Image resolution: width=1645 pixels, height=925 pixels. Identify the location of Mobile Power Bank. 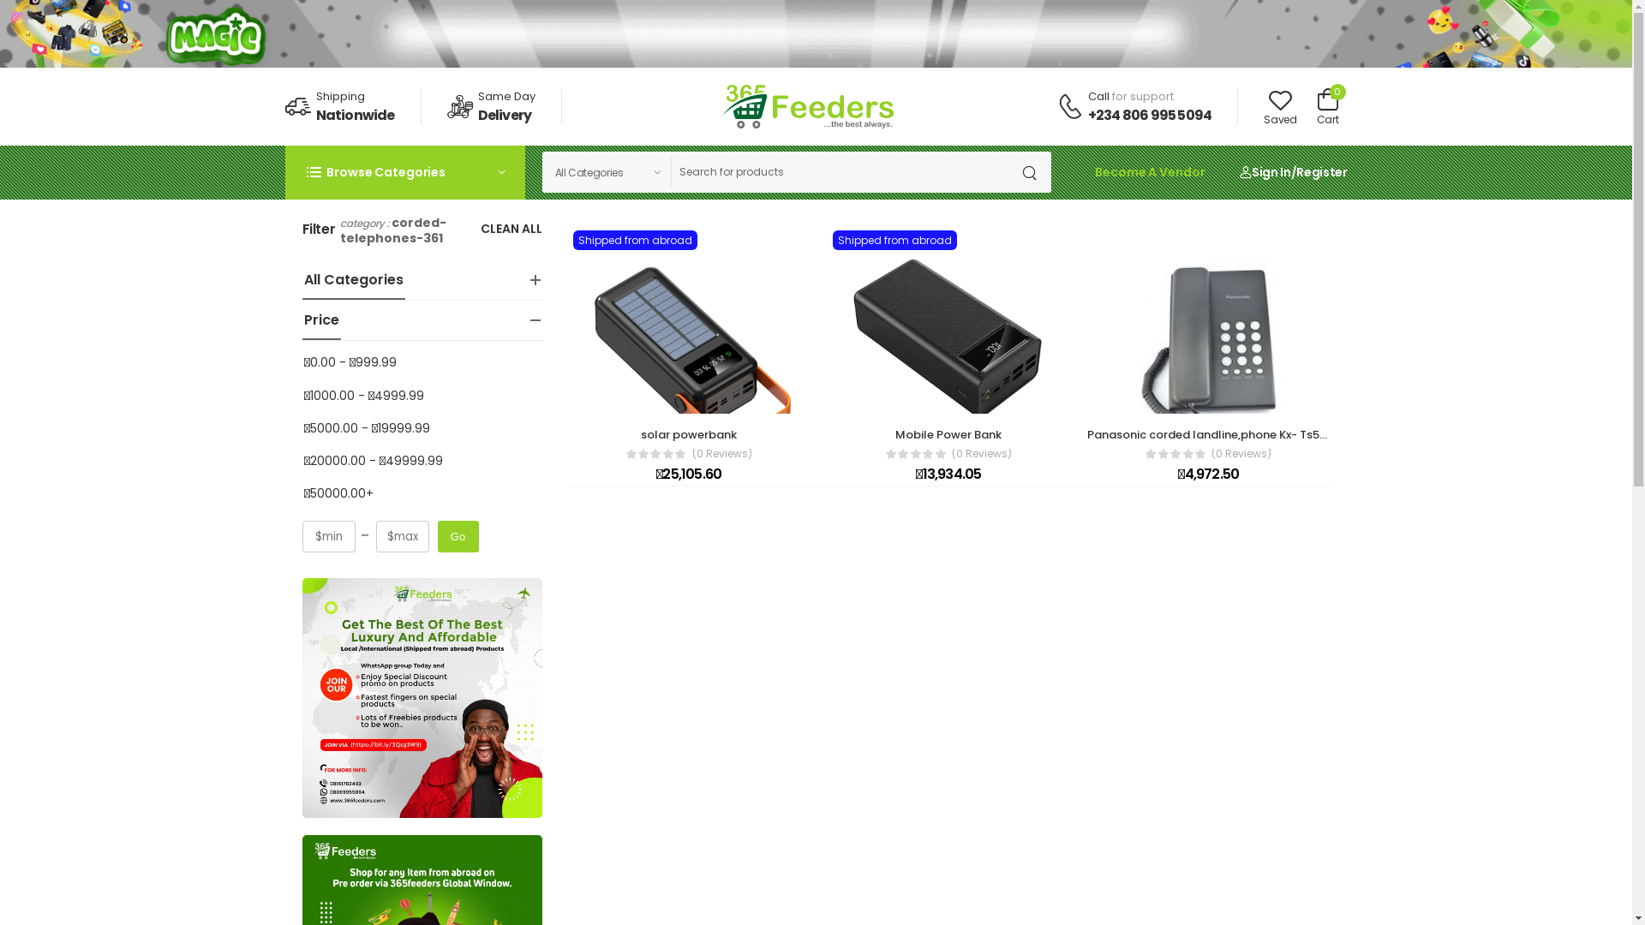
(948, 435).